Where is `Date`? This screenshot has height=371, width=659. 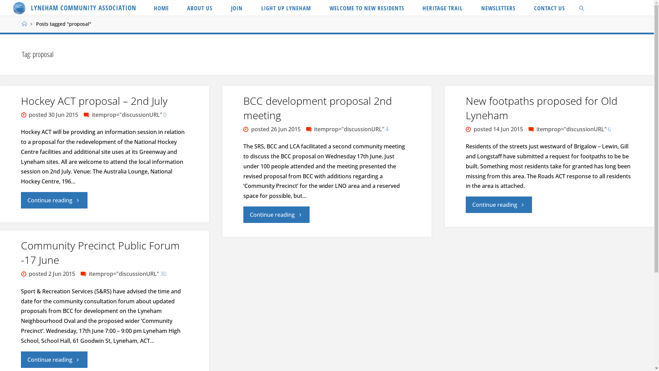 Date is located at coordinates (469, 129).